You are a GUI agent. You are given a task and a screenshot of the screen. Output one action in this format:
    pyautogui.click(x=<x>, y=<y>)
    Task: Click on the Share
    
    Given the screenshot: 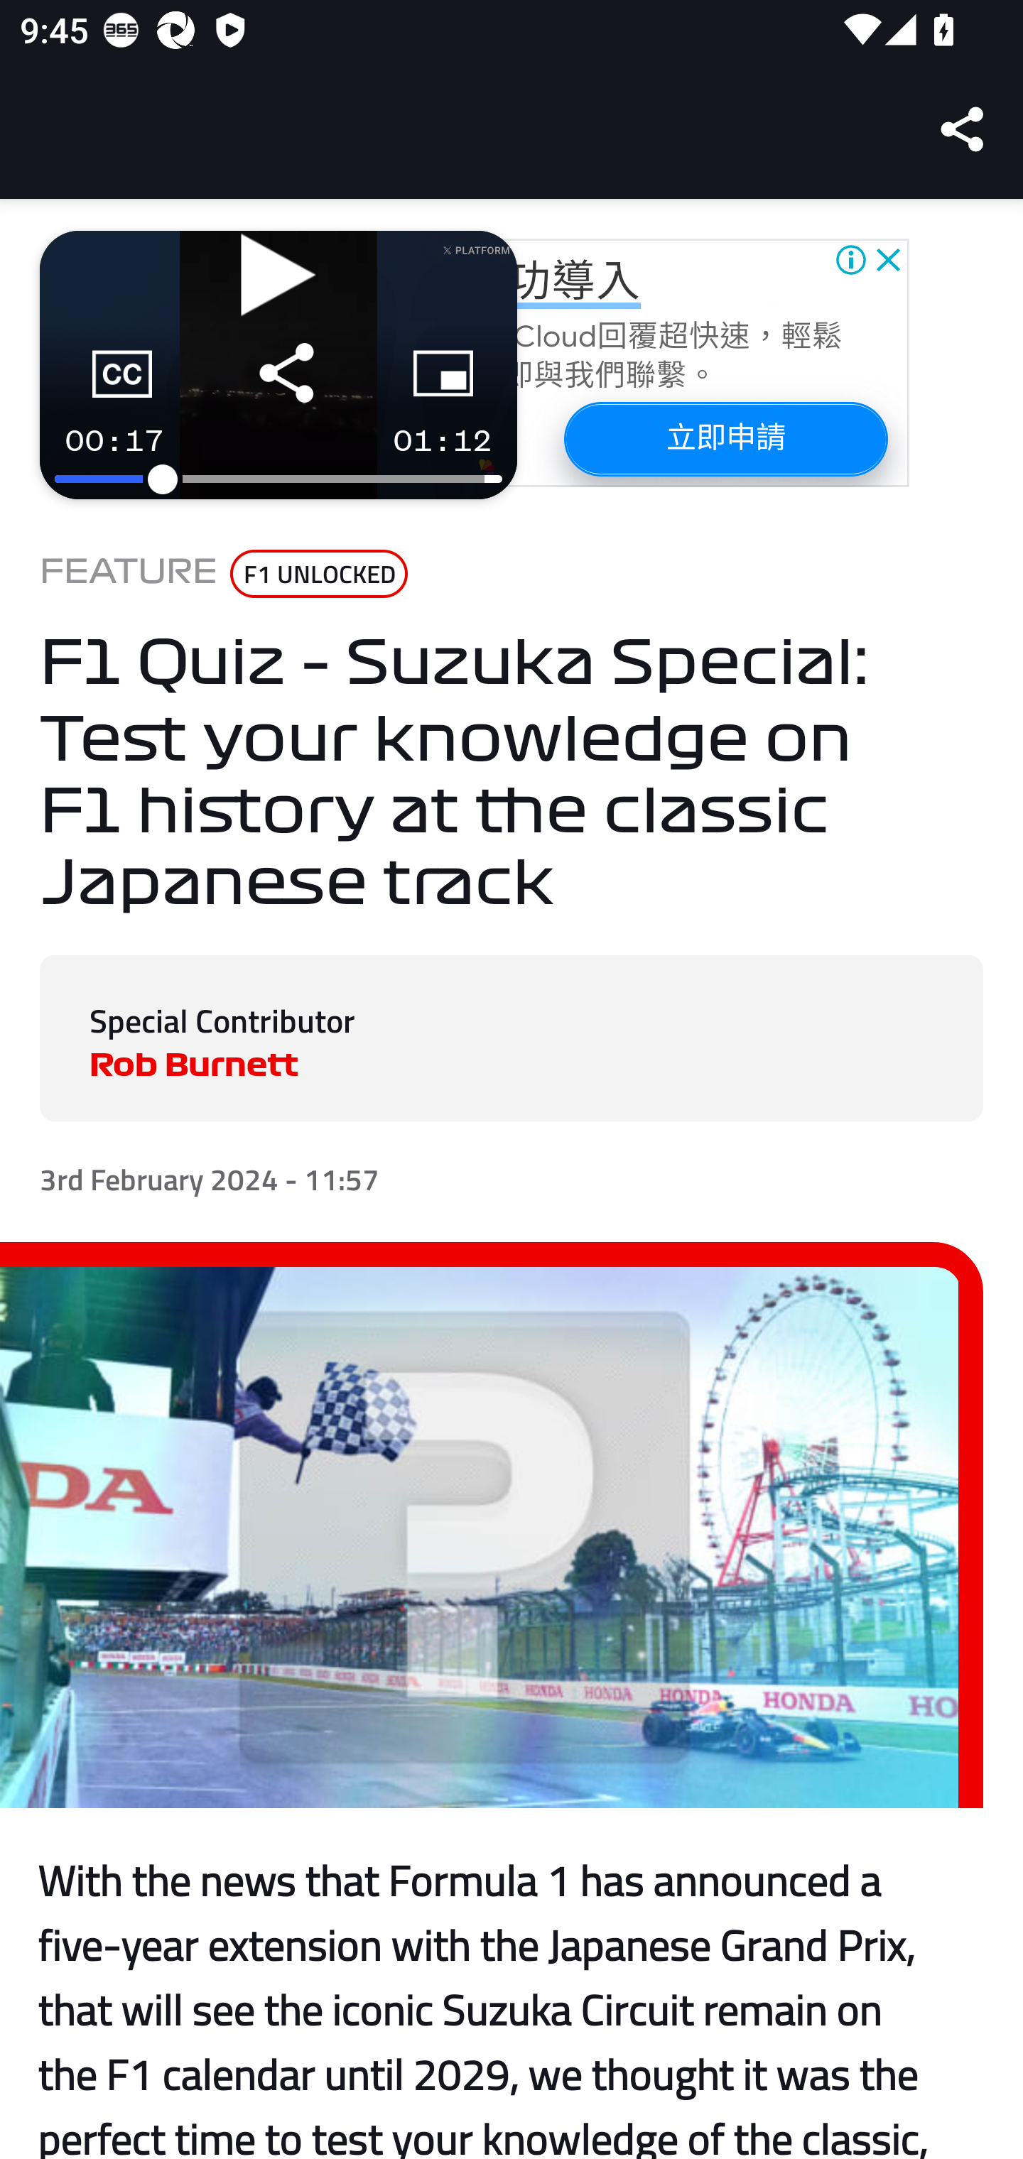 What is the action you would take?
    pyautogui.click(x=963, y=129)
    